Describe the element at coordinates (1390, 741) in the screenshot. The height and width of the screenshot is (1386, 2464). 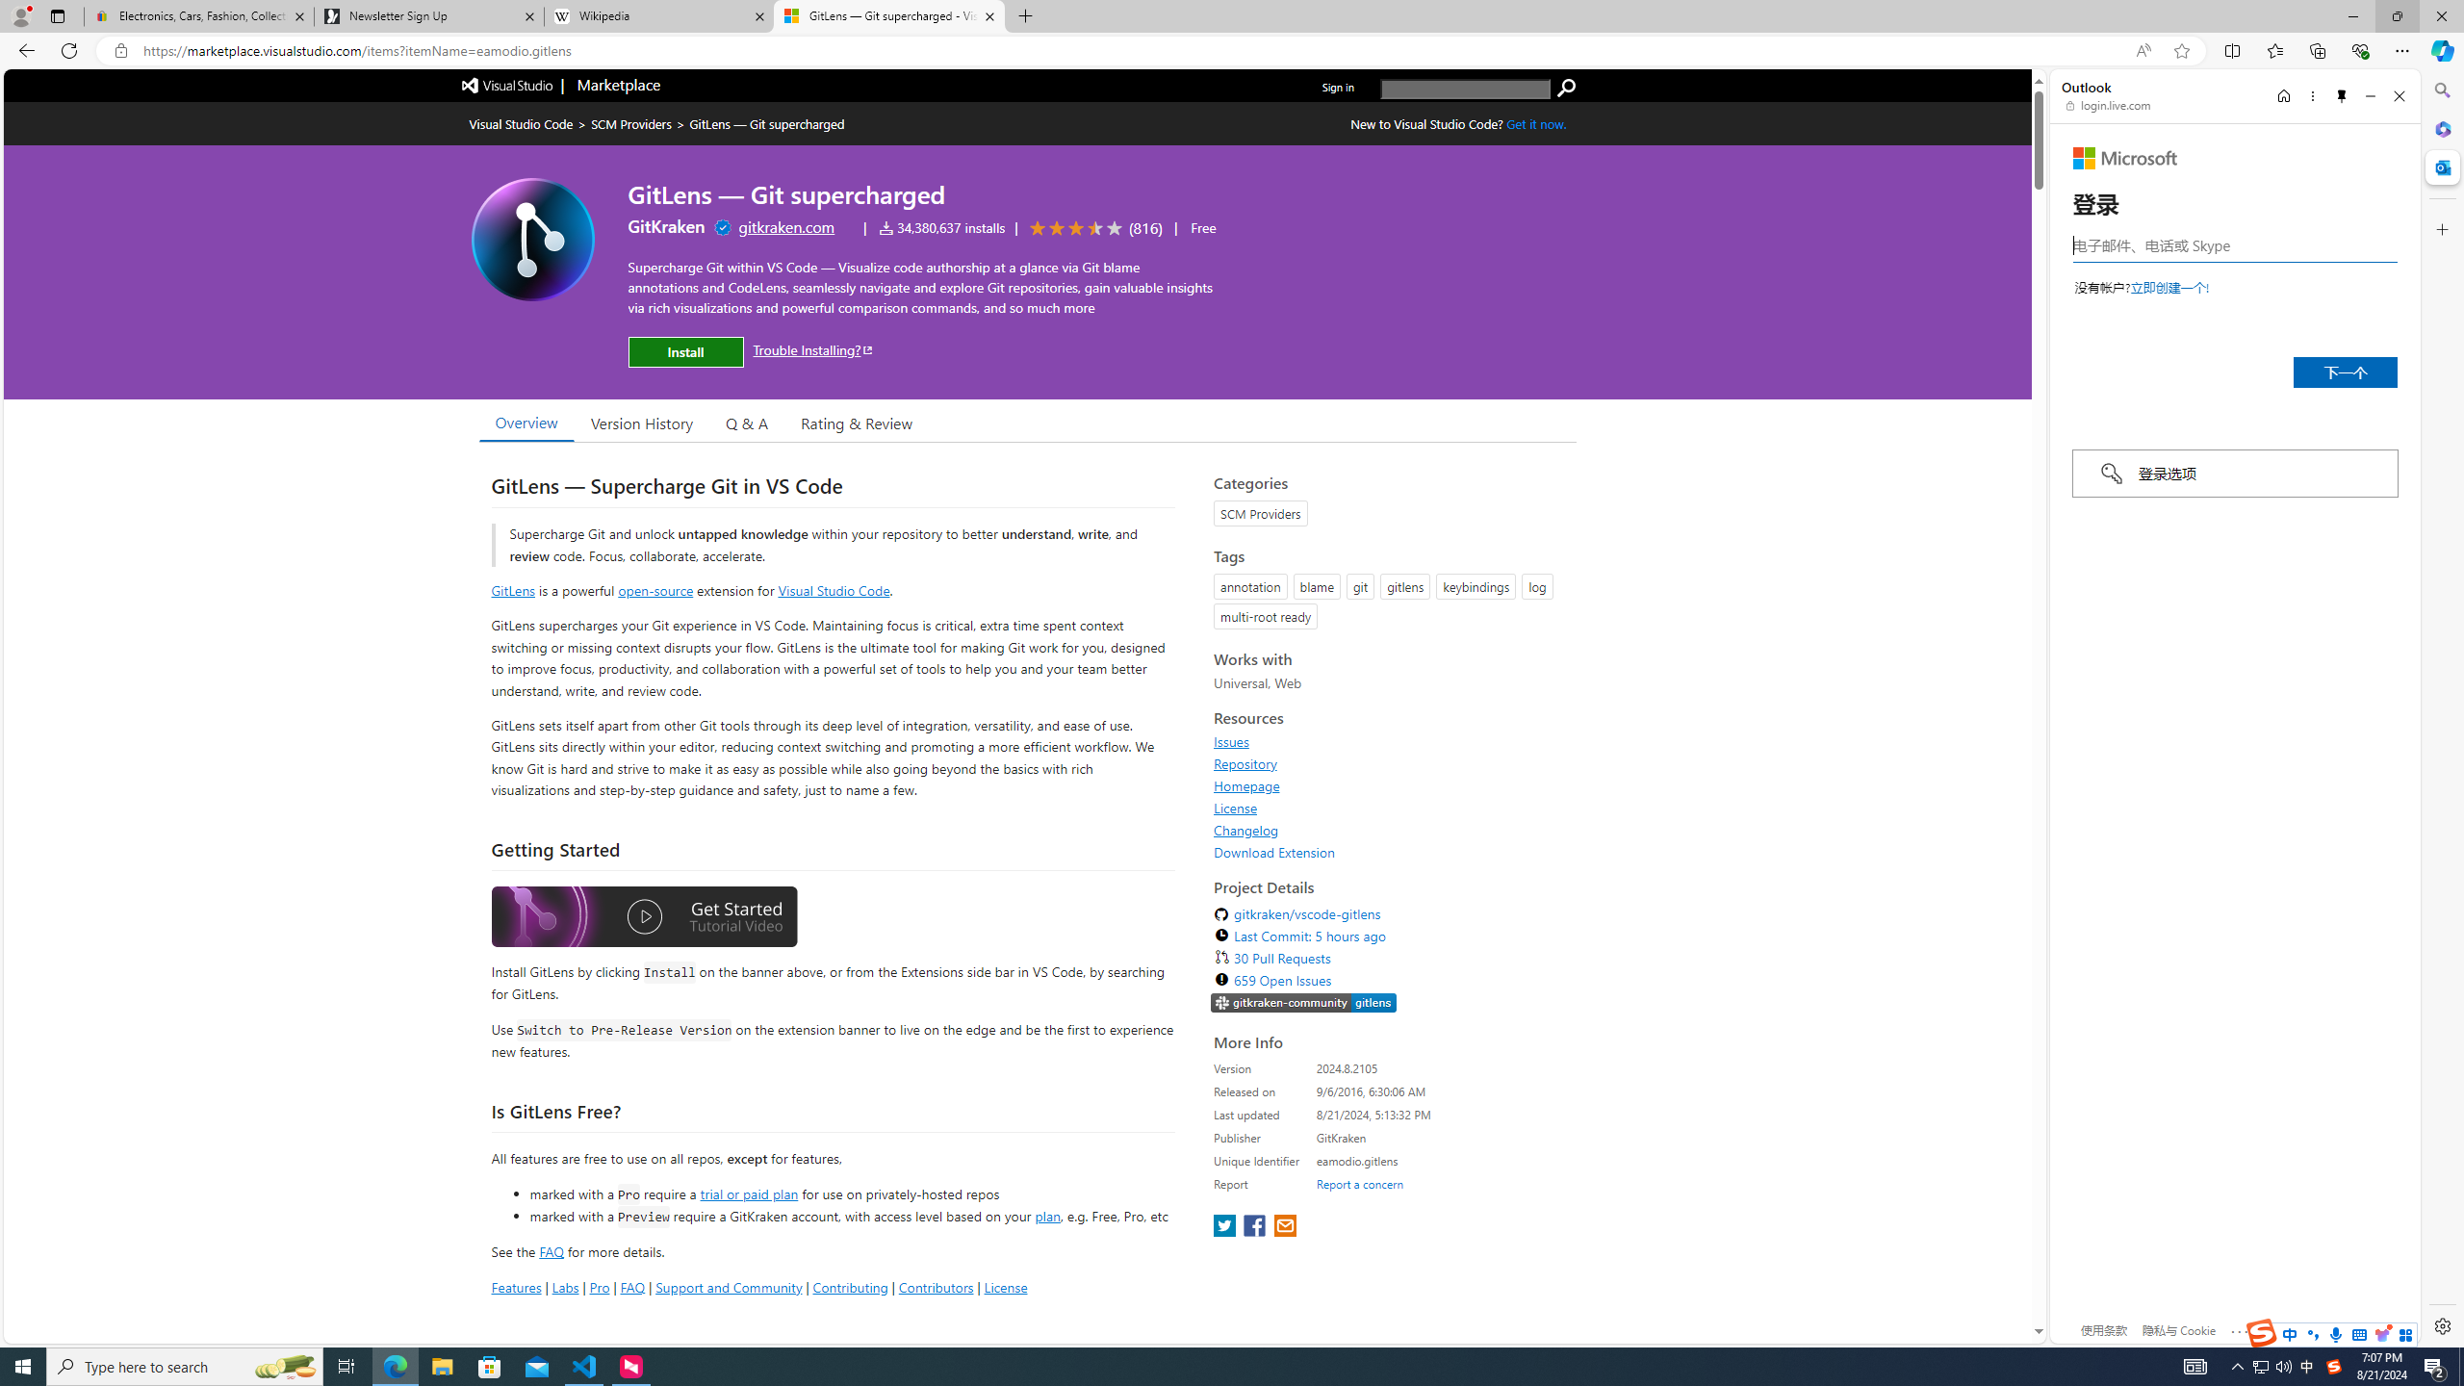
I see `Issues` at that location.